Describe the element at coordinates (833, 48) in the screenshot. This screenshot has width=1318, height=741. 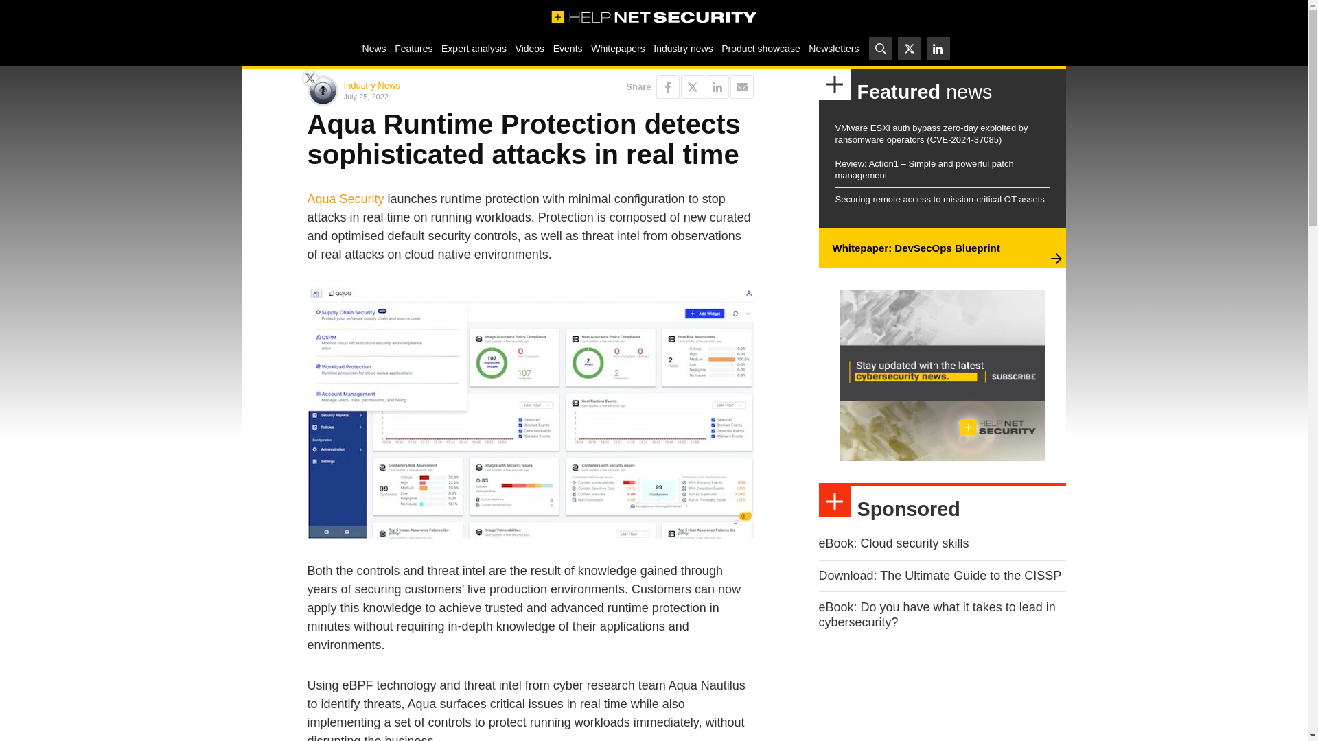
I see `Newsletters` at that location.